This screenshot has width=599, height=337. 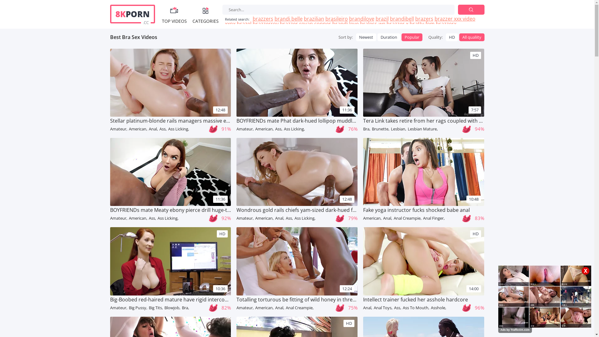 What do you see at coordinates (170, 172) in the screenshot?
I see `11:36` at bounding box center [170, 172].